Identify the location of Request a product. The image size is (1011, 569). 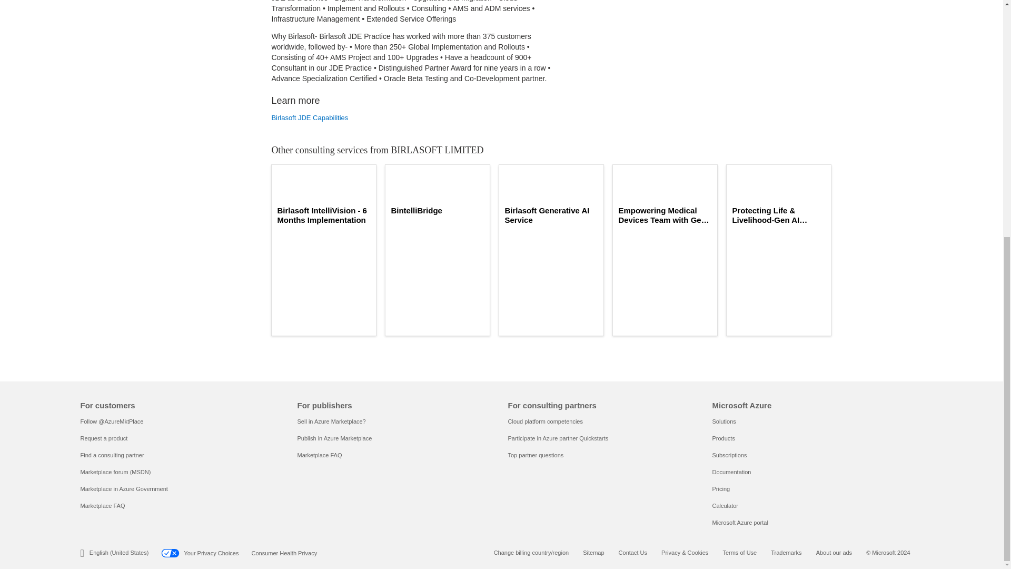
(103, 438).